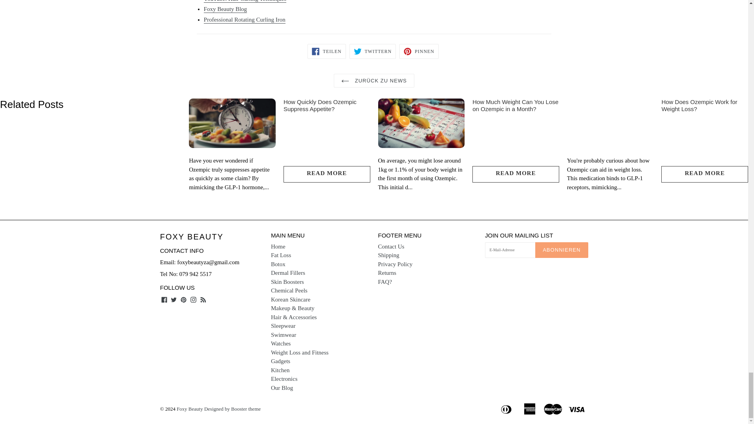 This screenshot has height=424, width=754. What do you see at coordinates (577, 408) in the screenshot?
I see `visa` at bounding box center [577, 408].